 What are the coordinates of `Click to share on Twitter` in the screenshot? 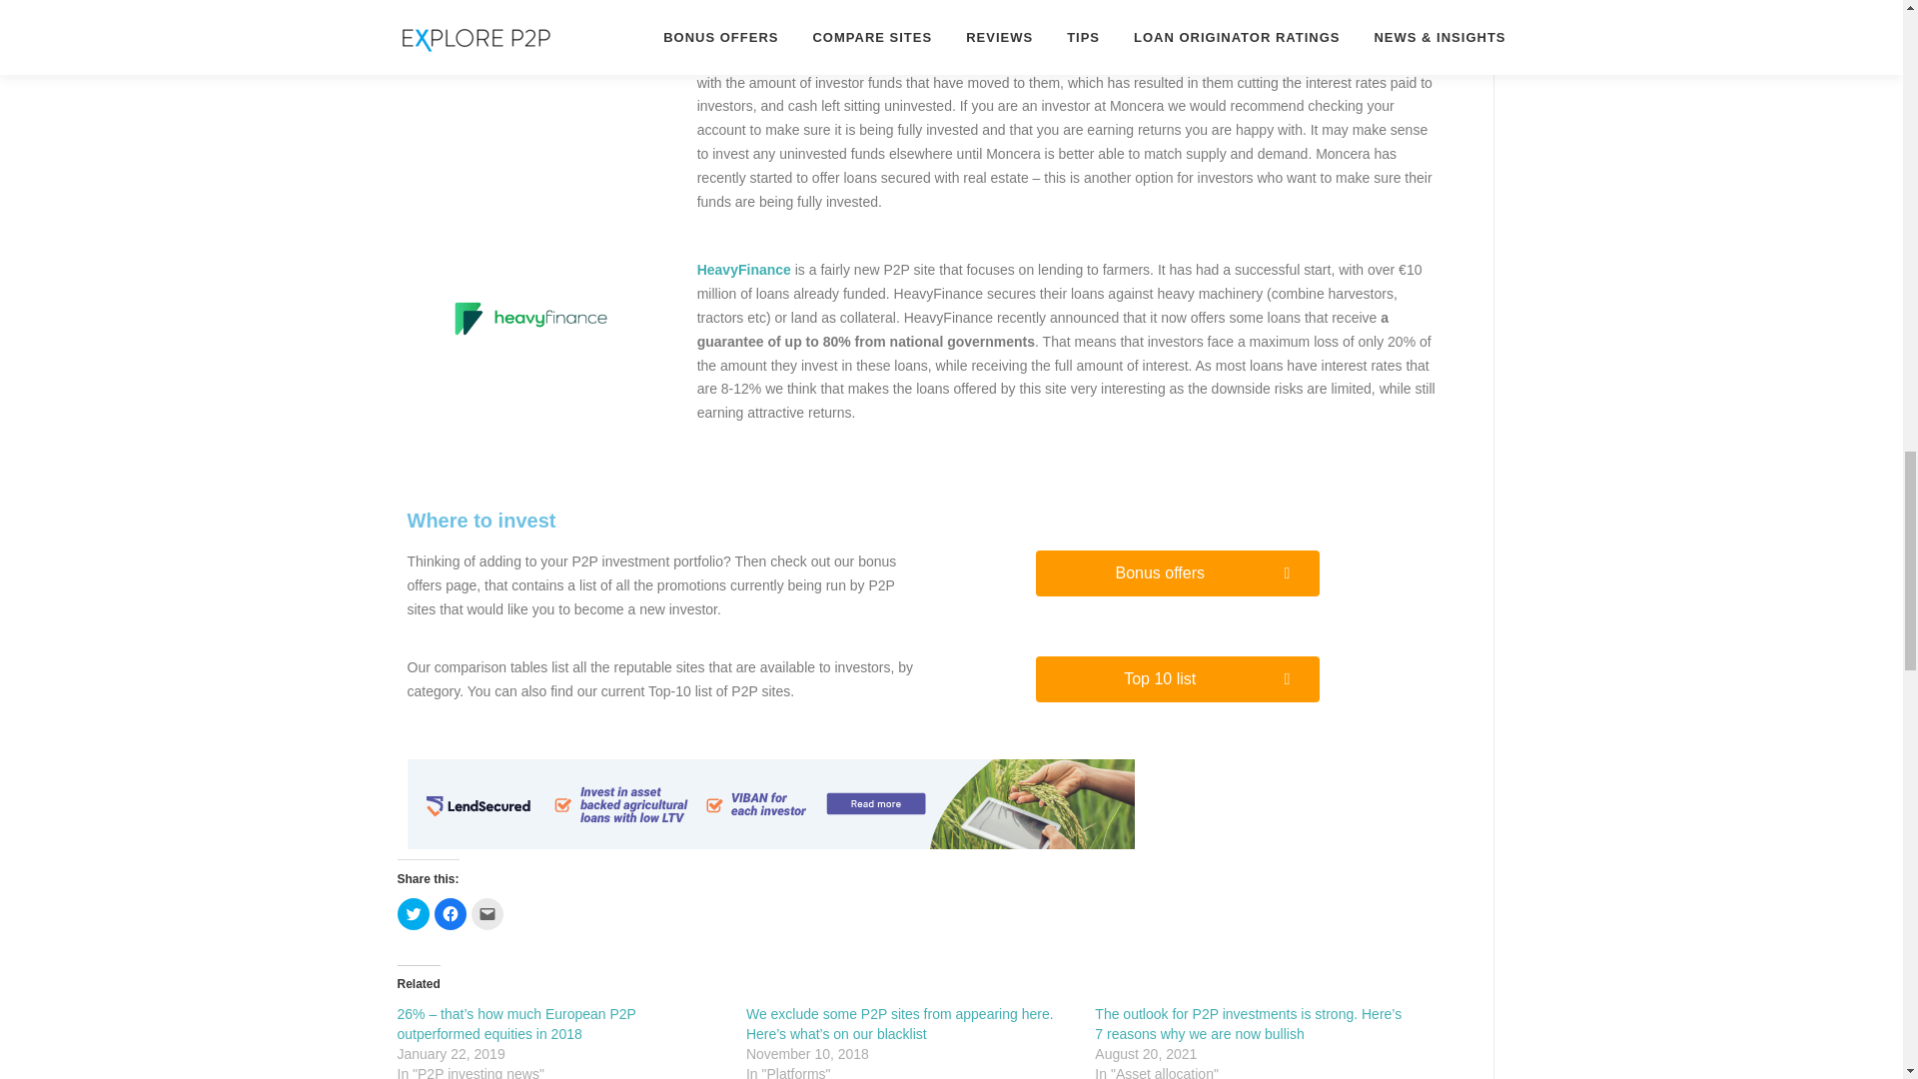 It's located at (414, 913).